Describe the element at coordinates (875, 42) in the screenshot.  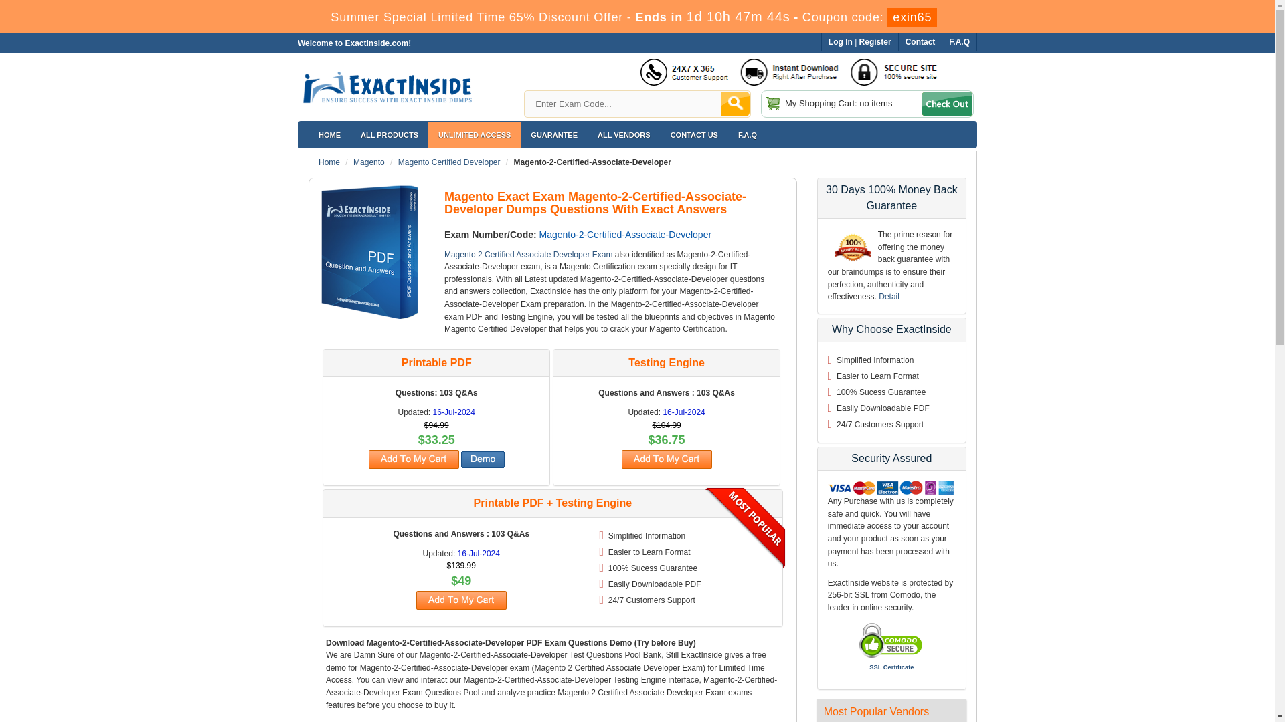
I see `Register` at that location.